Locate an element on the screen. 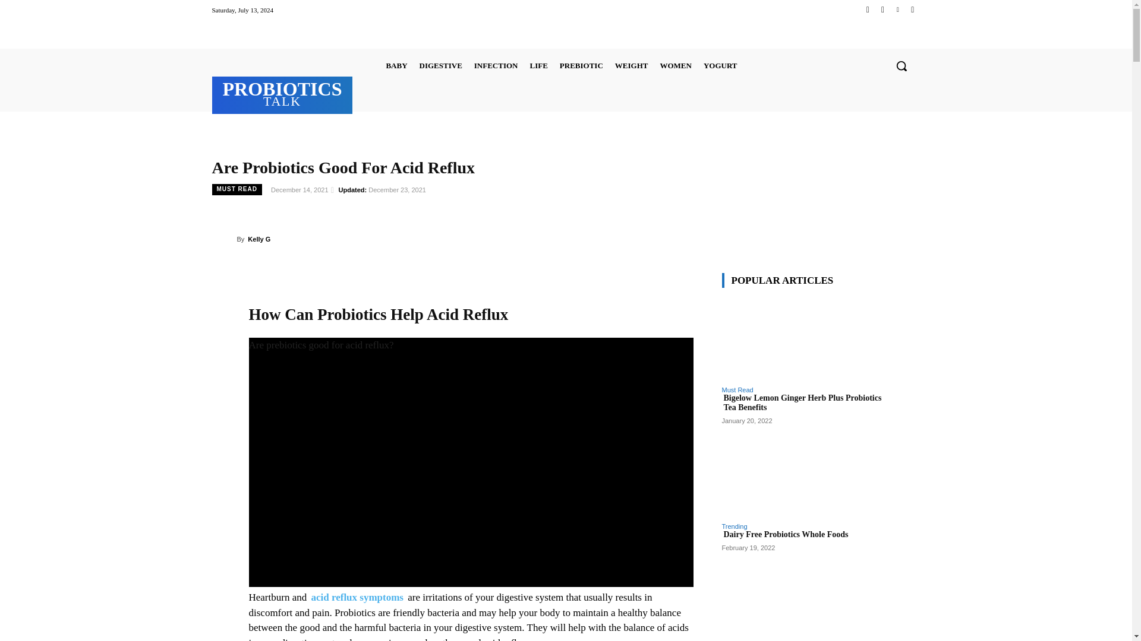  Instagram is located at coordinates (882, 9).